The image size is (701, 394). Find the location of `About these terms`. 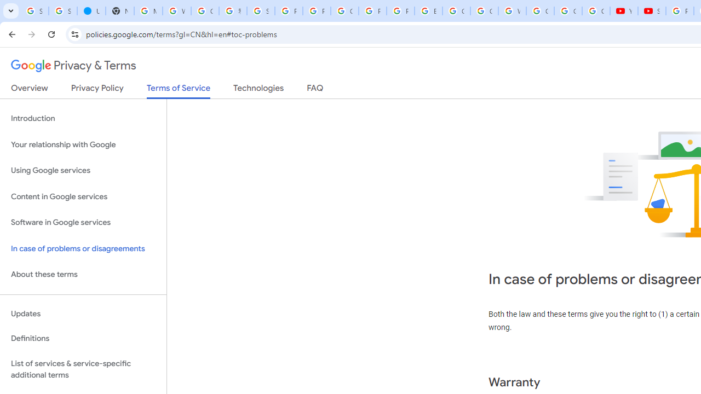

About these terms is located at coordinates (83, 275).